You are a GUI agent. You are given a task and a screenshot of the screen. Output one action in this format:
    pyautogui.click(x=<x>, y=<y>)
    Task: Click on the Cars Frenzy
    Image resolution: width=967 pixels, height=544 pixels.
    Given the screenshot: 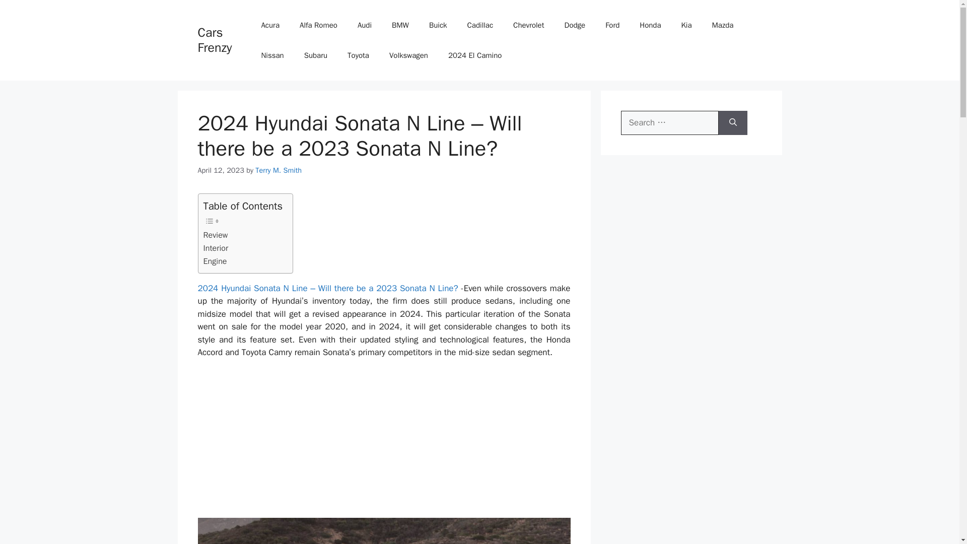 What is the action you would take?
    pyautogui.click(x=215, y=40)
    